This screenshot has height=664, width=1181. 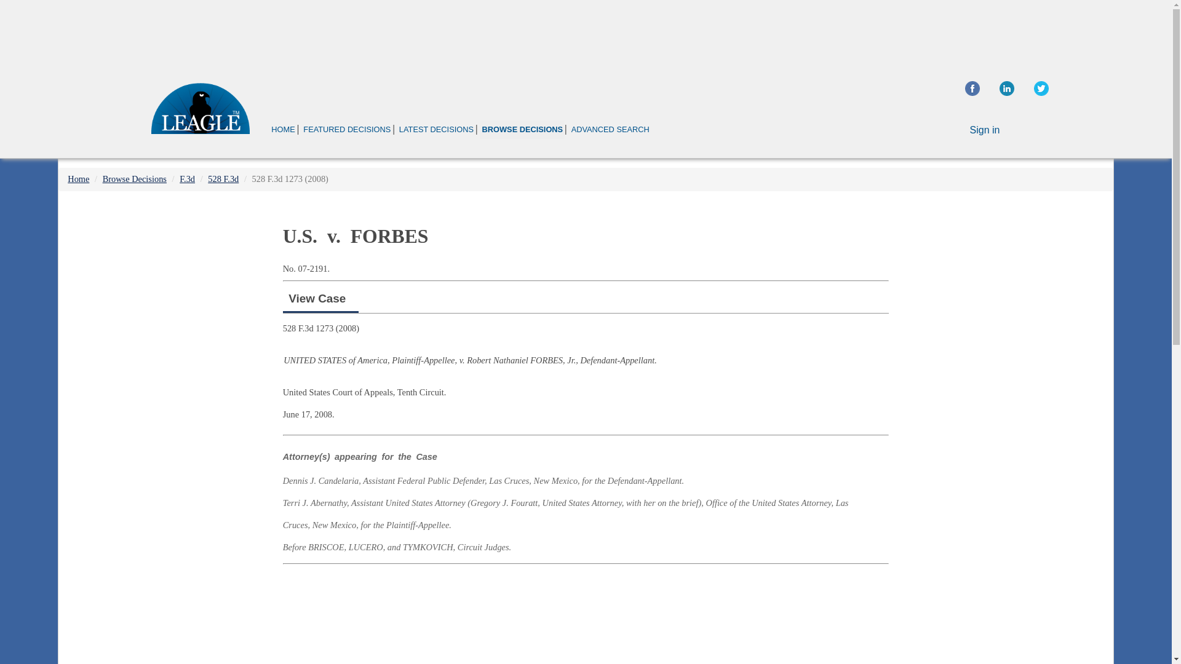 I want to click on F.3d, so click(x=187, y=178).